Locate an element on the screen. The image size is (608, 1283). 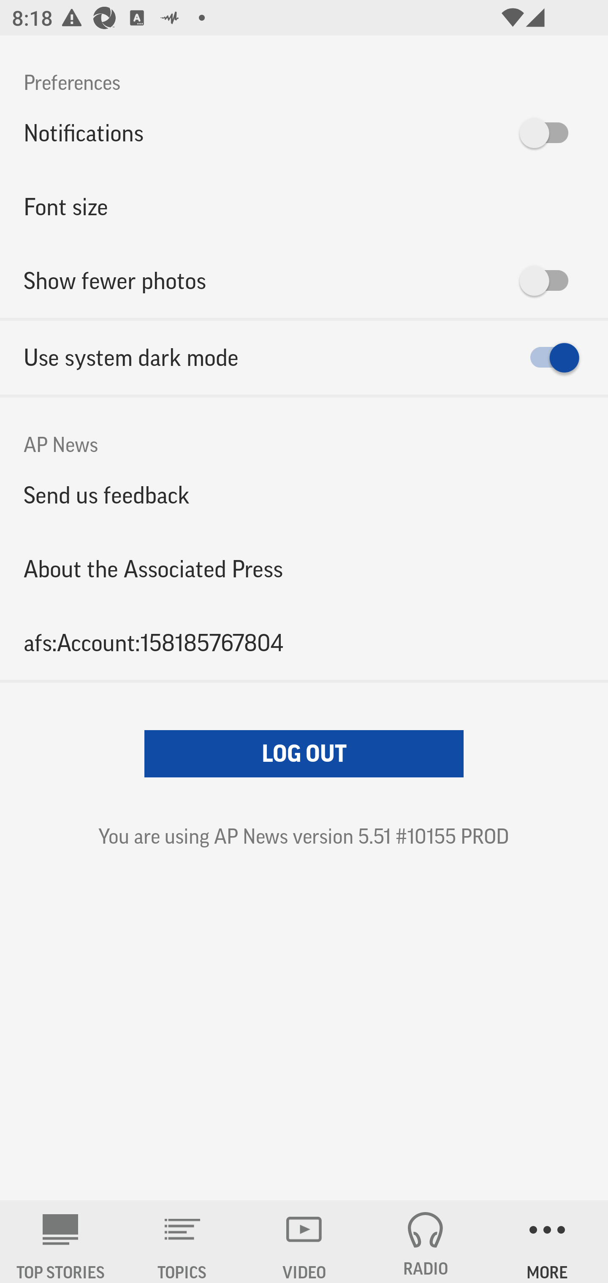
Use system dark mode is located at coordinates (304, 358).